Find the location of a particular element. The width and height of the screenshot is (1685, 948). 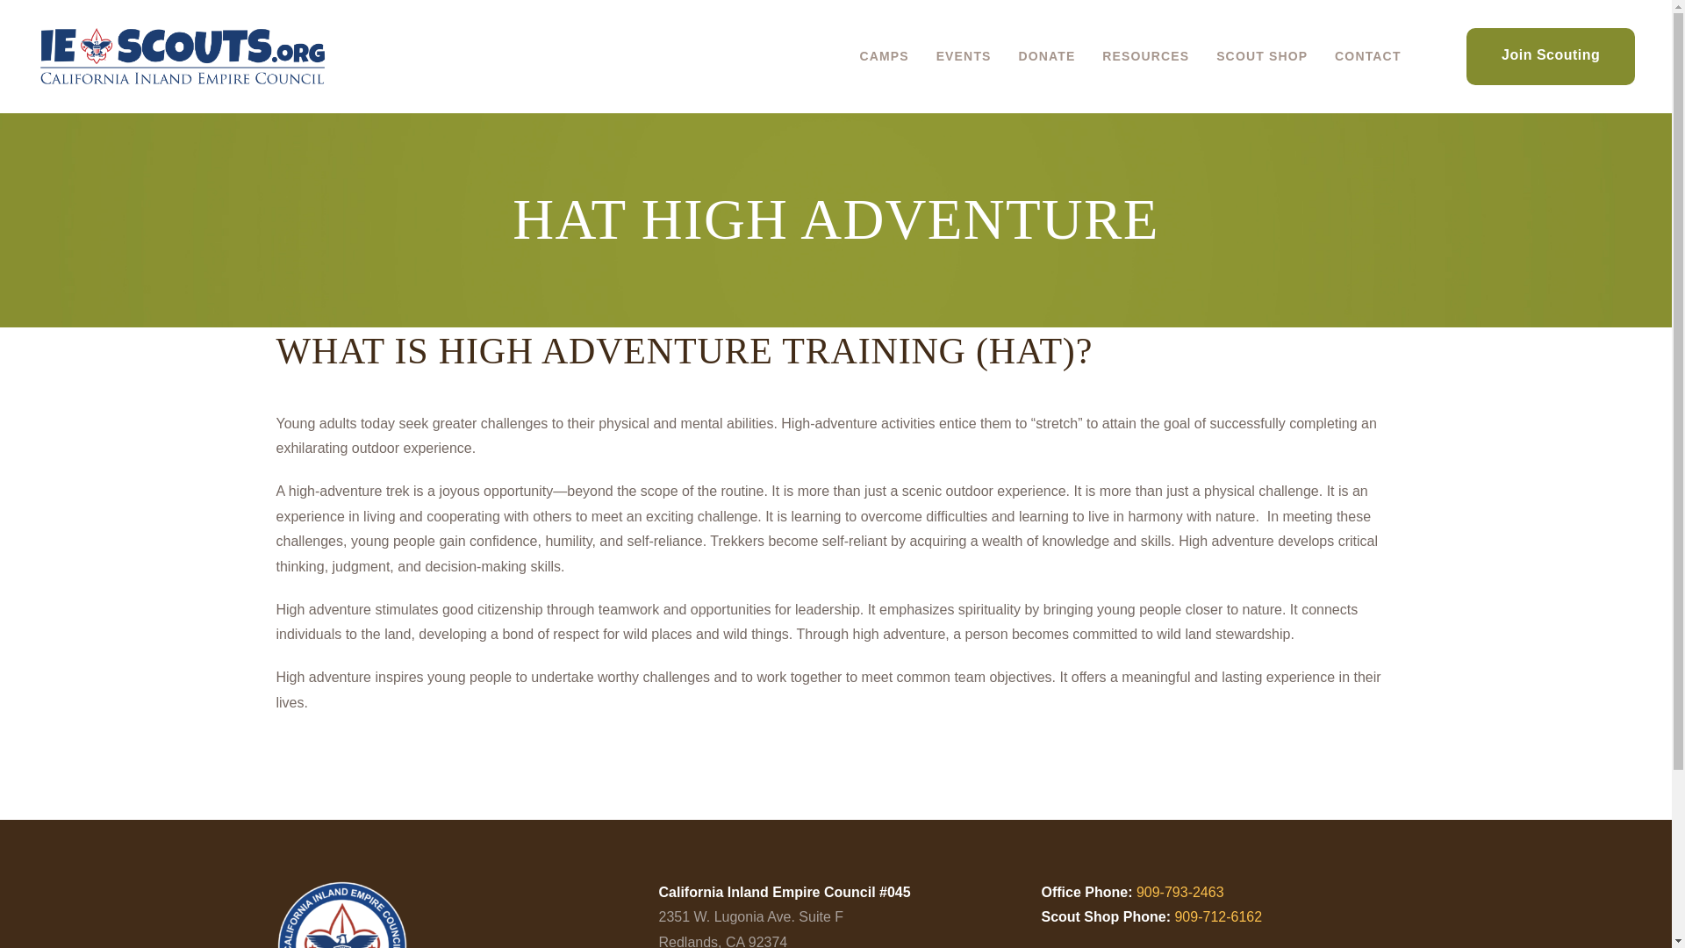

DONATE is located at coordinates (1046, 56).